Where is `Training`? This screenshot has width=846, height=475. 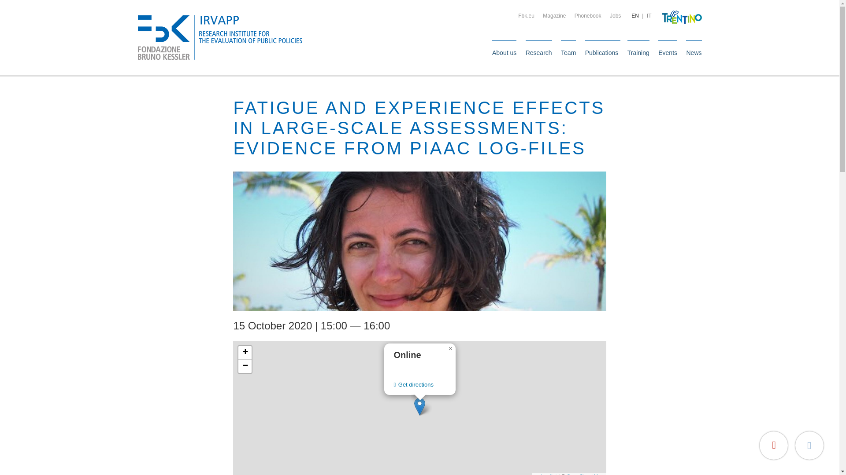 Training is located at coordinates (638, 52).